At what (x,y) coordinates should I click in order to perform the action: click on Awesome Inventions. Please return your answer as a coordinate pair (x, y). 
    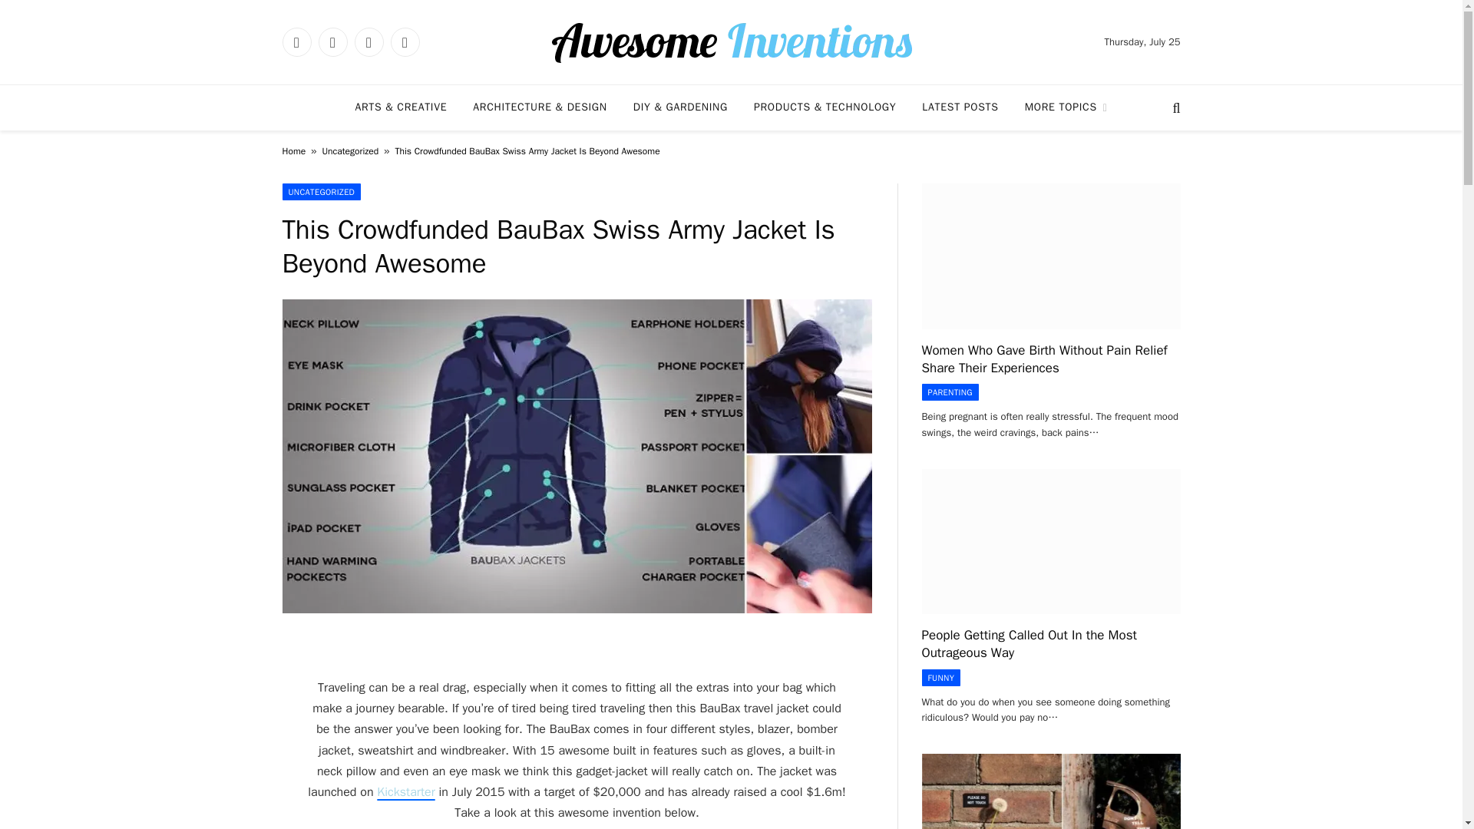
    Looking at the image, I should click on (731, 41).